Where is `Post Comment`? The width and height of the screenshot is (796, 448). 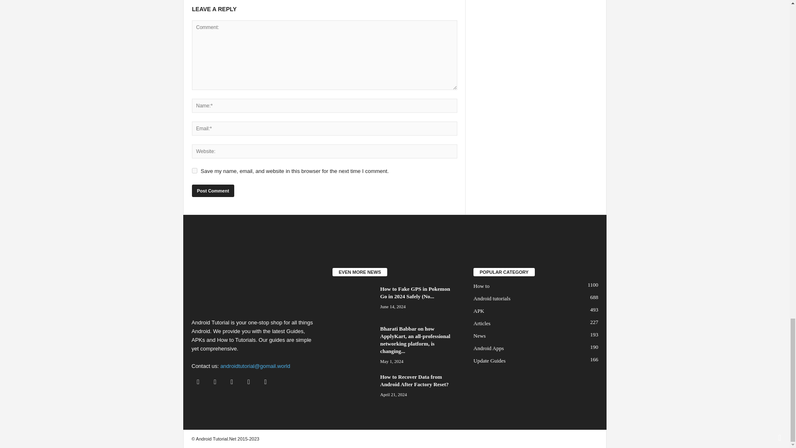 Post Comment is located at coordinates (213, 190).